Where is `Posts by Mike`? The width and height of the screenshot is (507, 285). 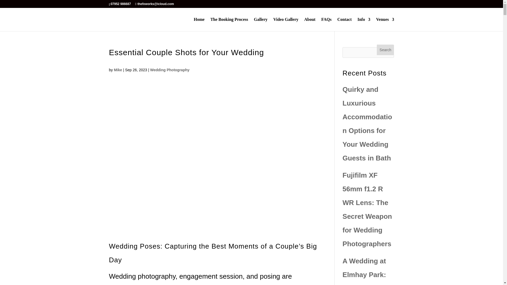
Posts by Mike is located at coordinates (118, 70).